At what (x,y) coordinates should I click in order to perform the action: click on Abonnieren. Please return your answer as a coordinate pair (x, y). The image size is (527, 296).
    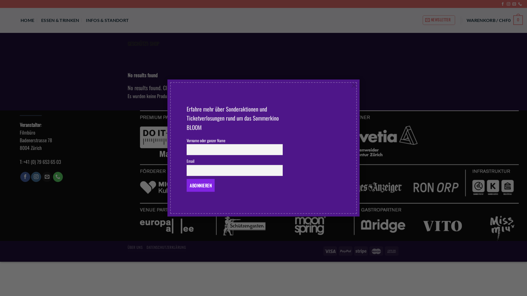
    Looking at the image, I should click on (201, 185).